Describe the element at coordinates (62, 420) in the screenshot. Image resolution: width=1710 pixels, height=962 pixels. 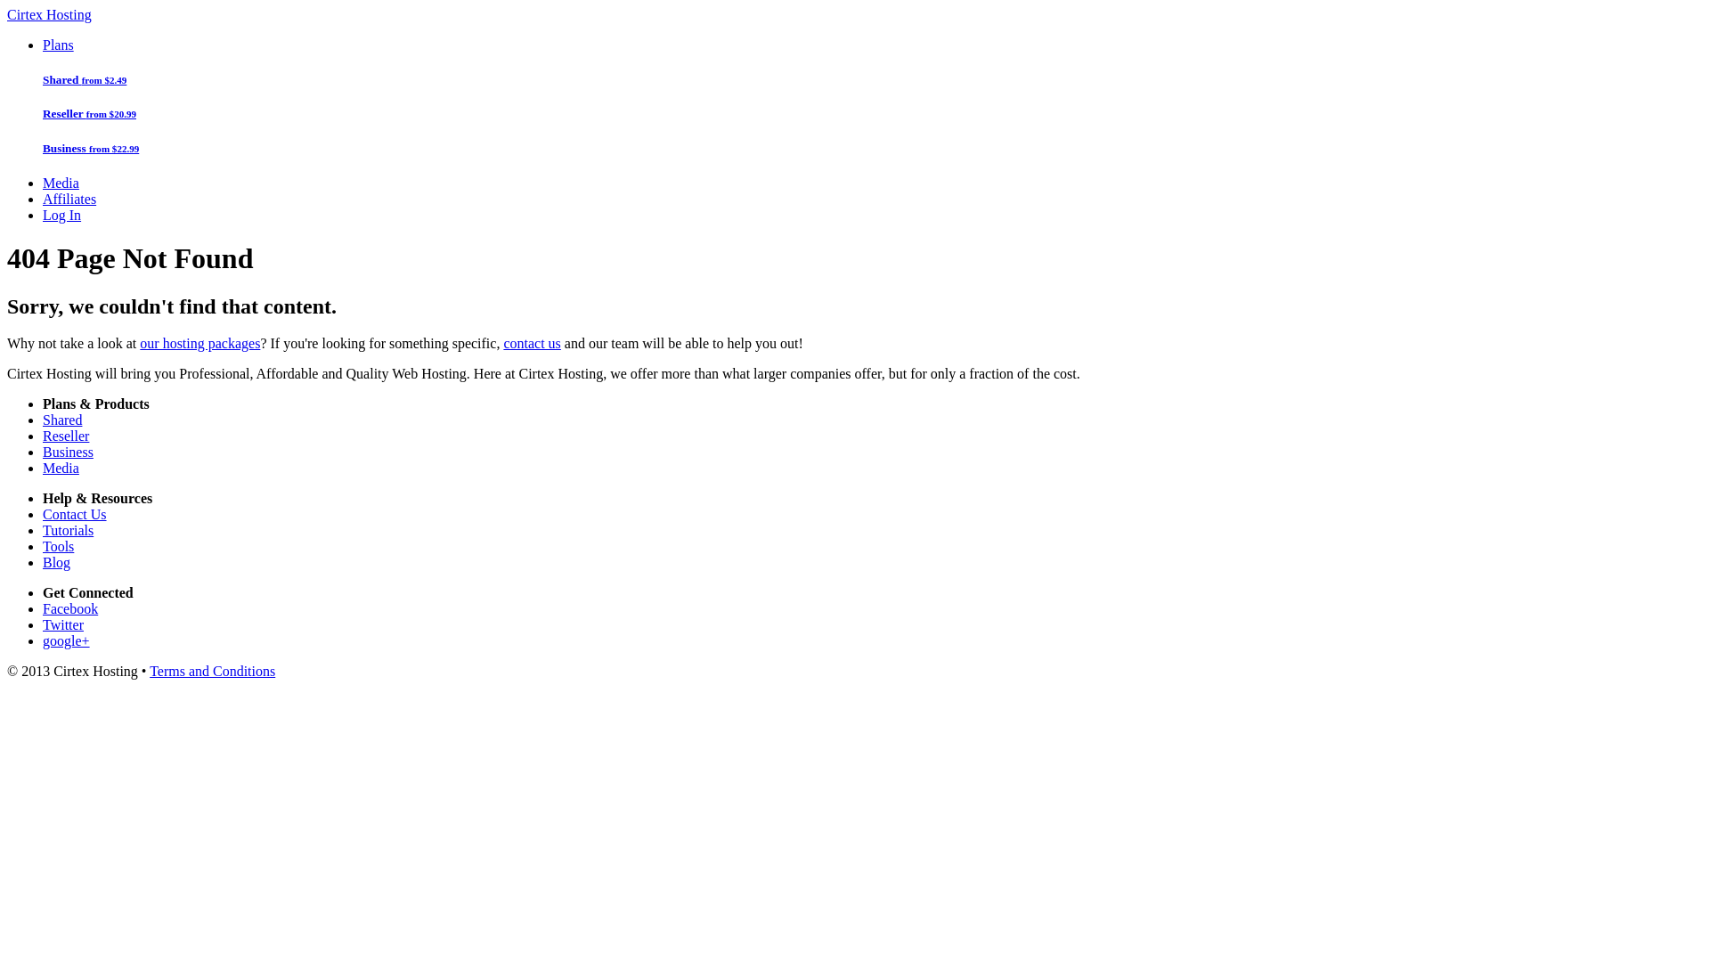
I see `Shared` at that location.